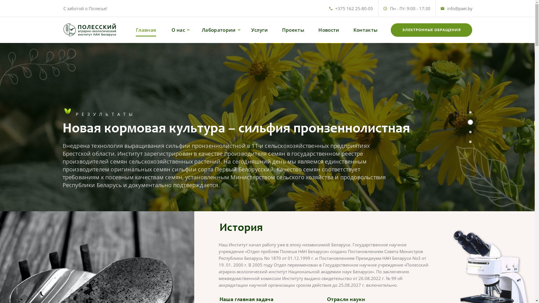 This screenshot has width=539, height=303. Describe the element at coordinates (354, 8) in the screenshot. I see `+375 162 25-80-05` at that location.